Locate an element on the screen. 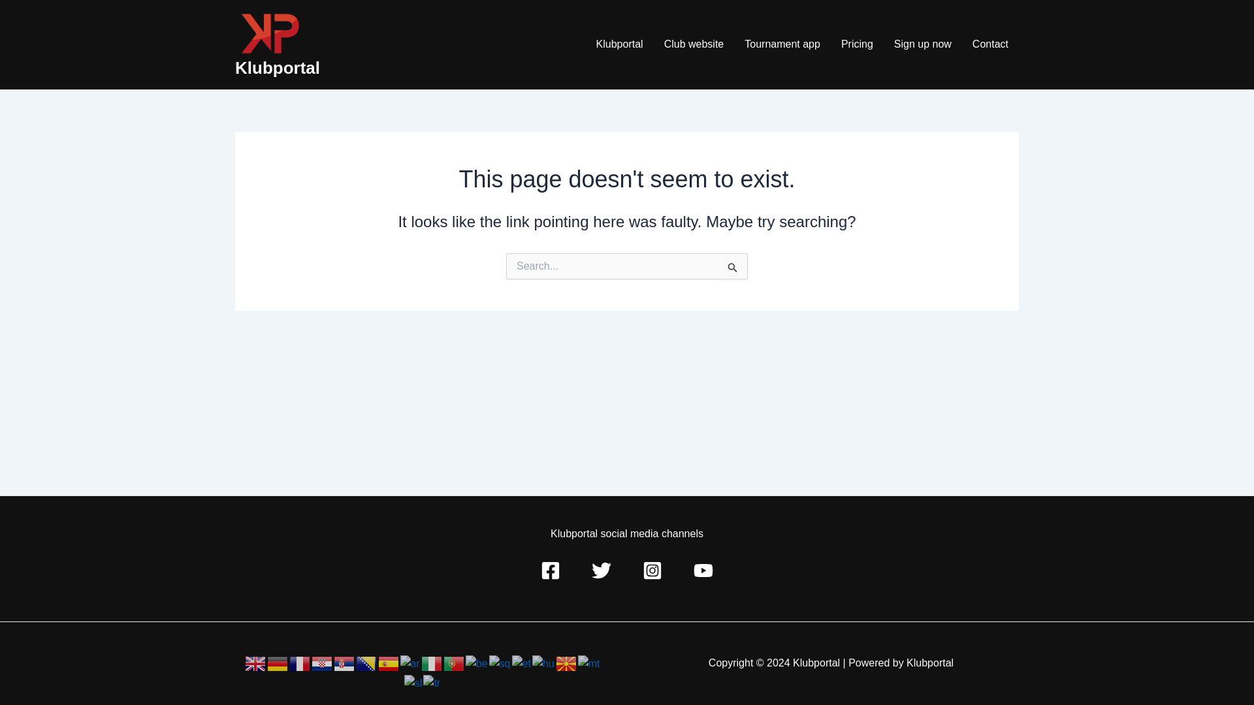  English is located at coordinates (255, 662).